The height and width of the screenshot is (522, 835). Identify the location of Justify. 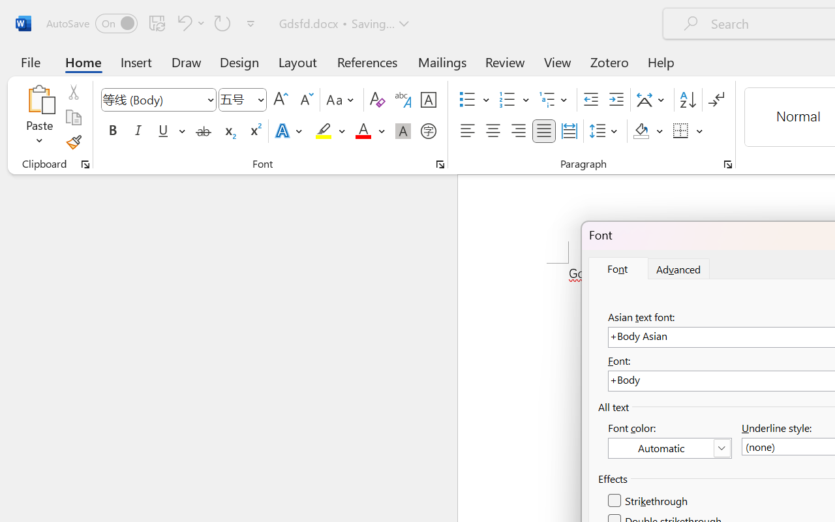
(544, 131).